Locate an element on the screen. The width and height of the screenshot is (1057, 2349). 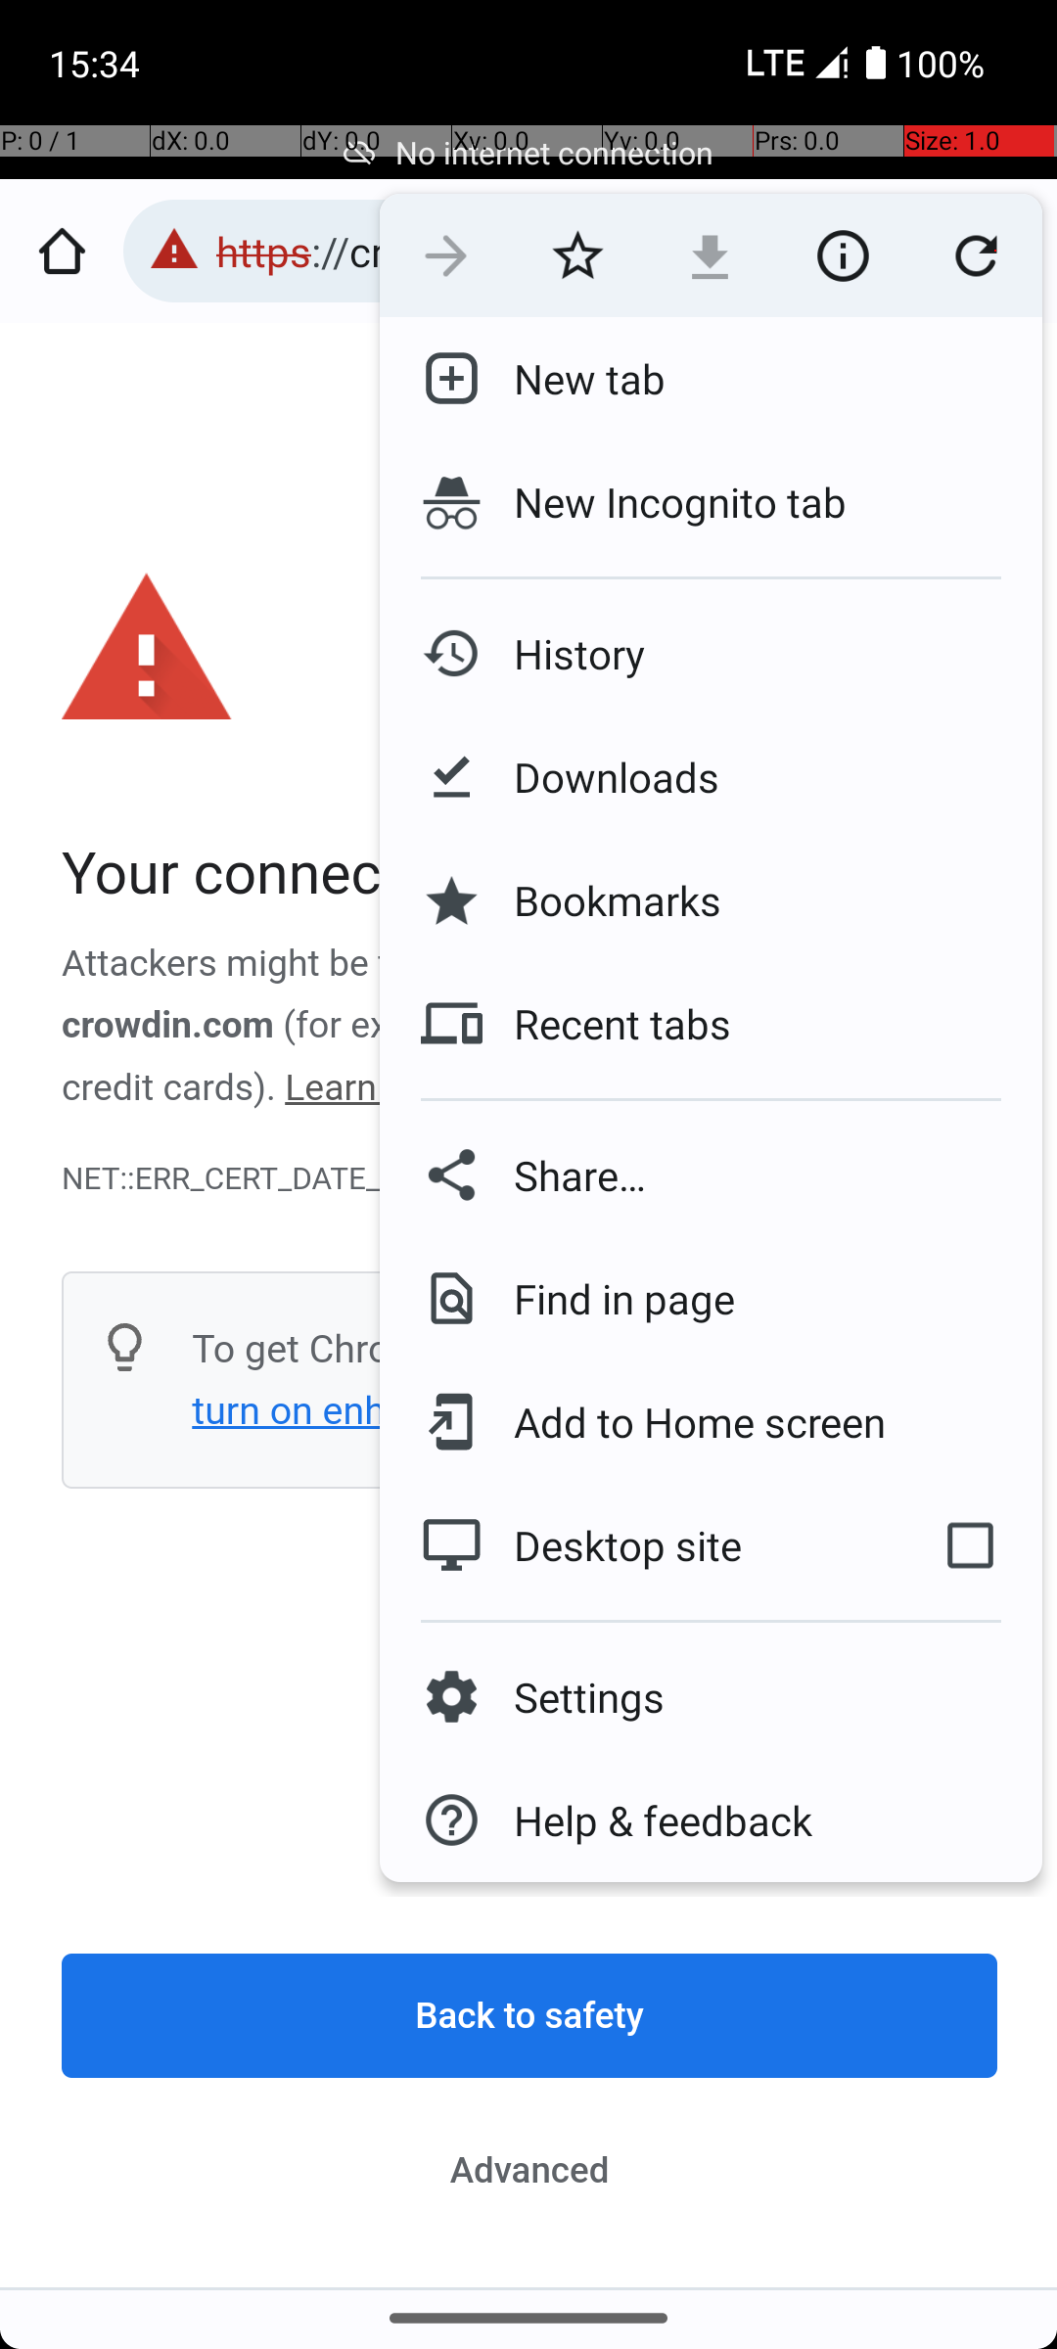
Desktop site is located at coordinates (639, 1545).